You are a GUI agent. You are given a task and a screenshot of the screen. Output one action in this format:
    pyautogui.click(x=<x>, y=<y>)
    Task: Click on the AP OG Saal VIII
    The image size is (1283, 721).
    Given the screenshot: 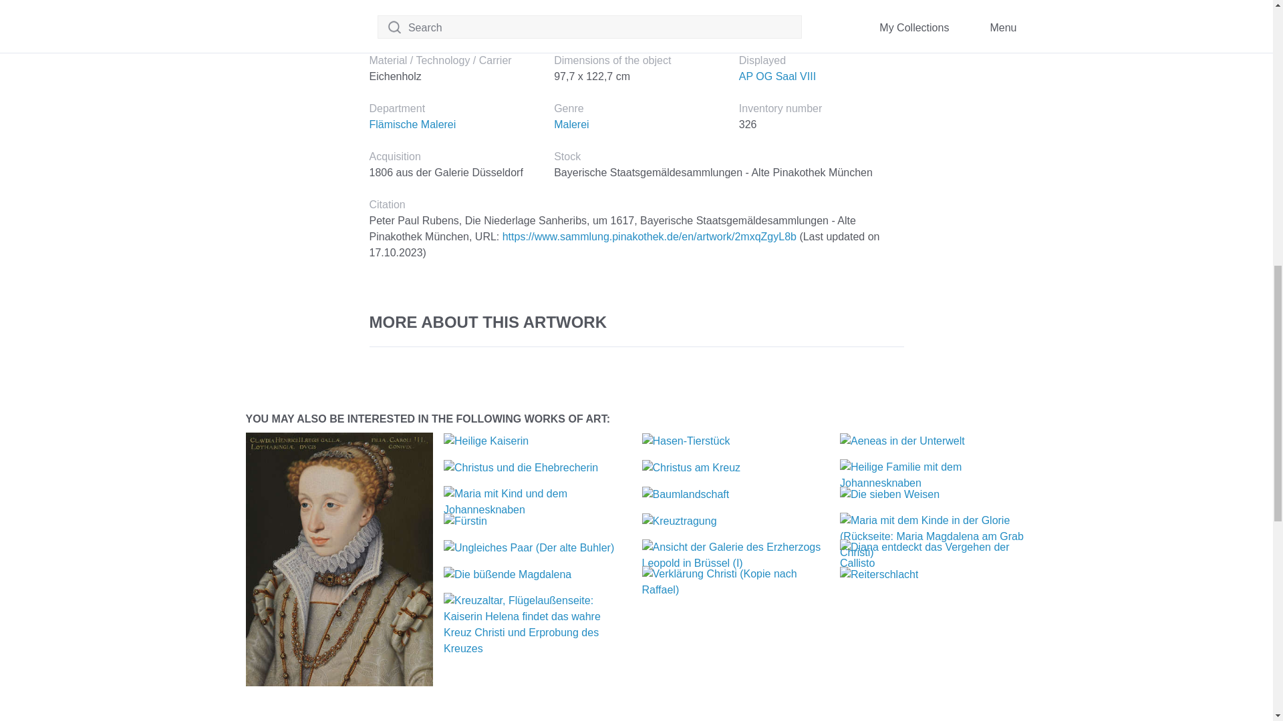 What is the action you would take?
    pyautogui.click(x=777, y=76)
    